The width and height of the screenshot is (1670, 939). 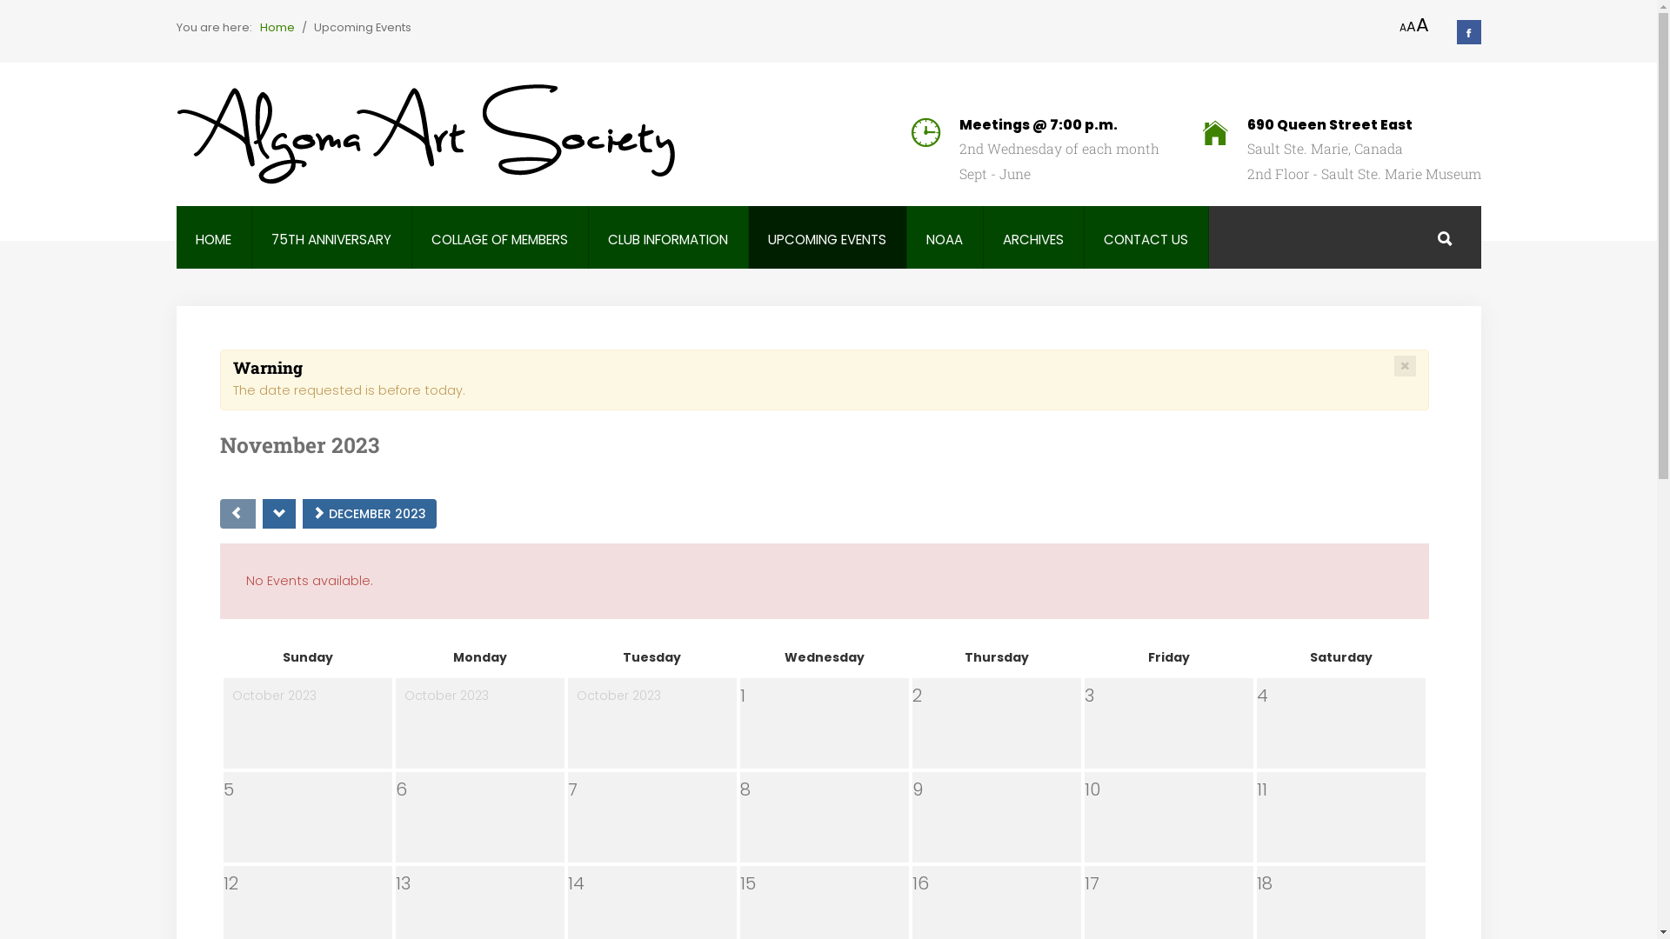 I want to click on NOAA, so click(x=945, y=240).